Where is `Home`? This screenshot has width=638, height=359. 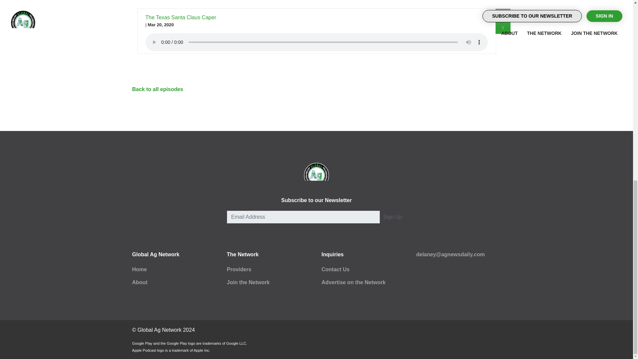 Home is located at coordinates (139, 269).